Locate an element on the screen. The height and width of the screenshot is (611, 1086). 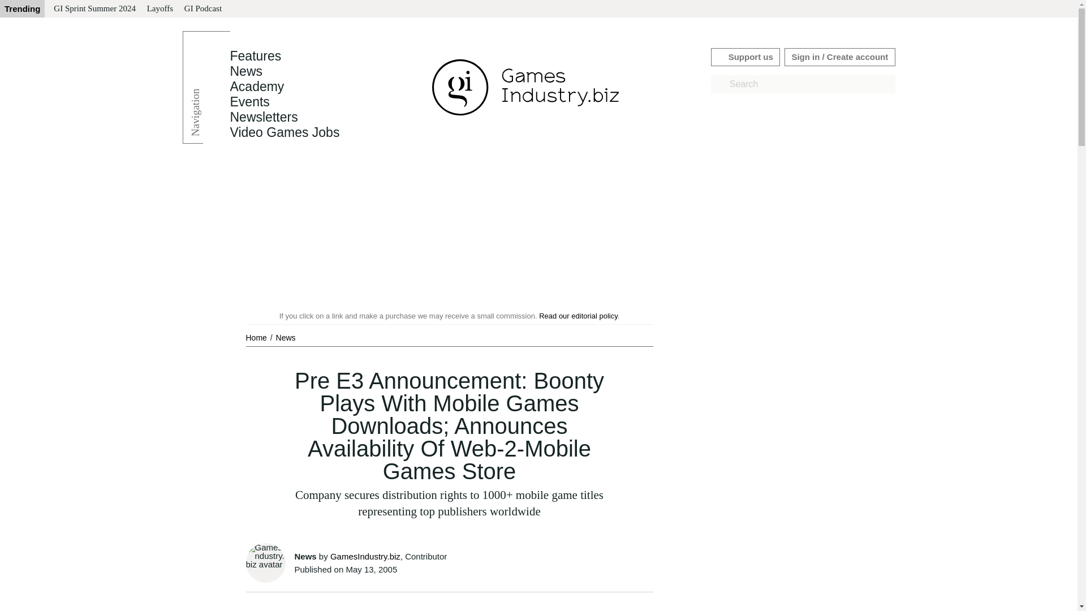
GamesIndustry.biz is located at coordinates (365, 557).